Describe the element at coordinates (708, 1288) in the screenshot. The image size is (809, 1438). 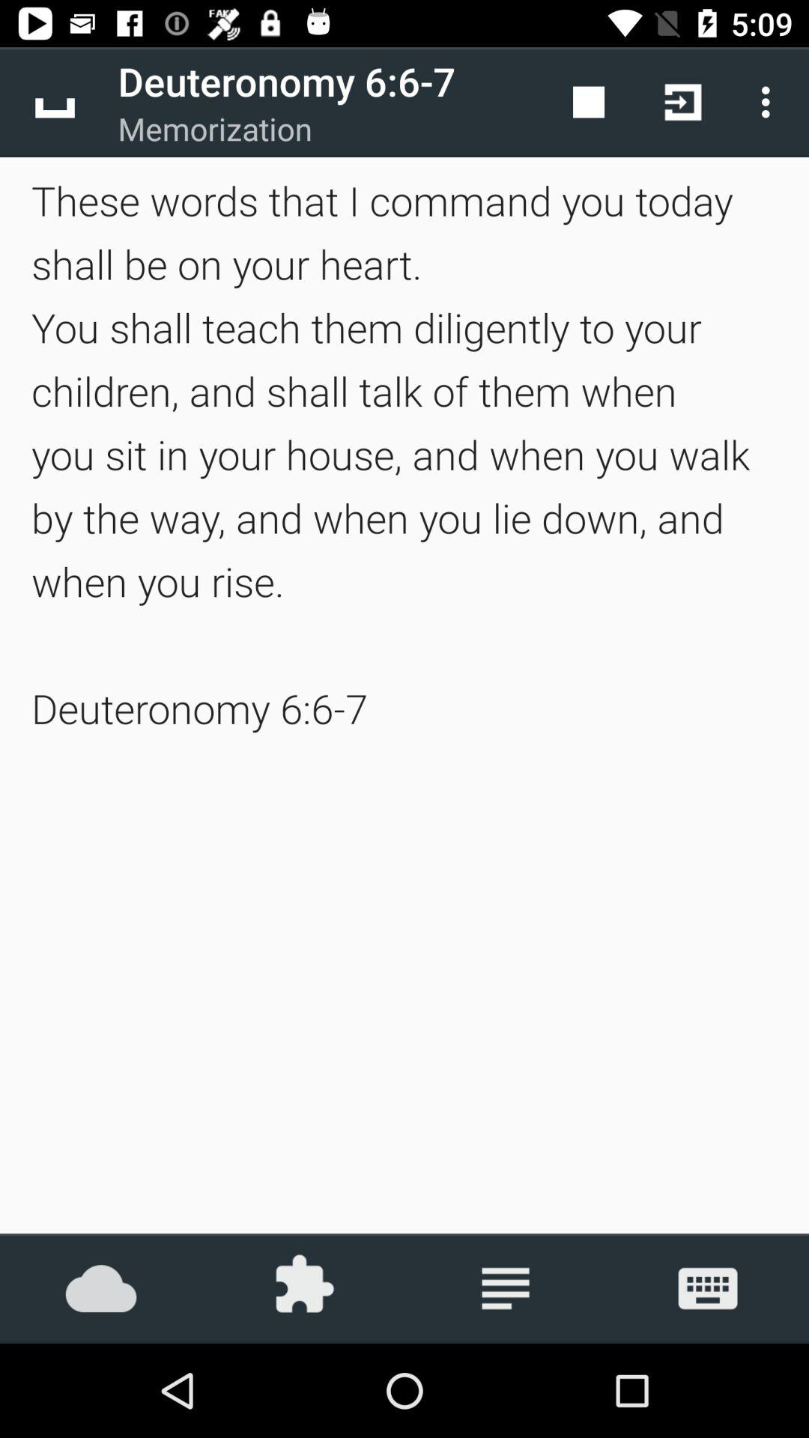
I see `toggle keyboard` at that location.